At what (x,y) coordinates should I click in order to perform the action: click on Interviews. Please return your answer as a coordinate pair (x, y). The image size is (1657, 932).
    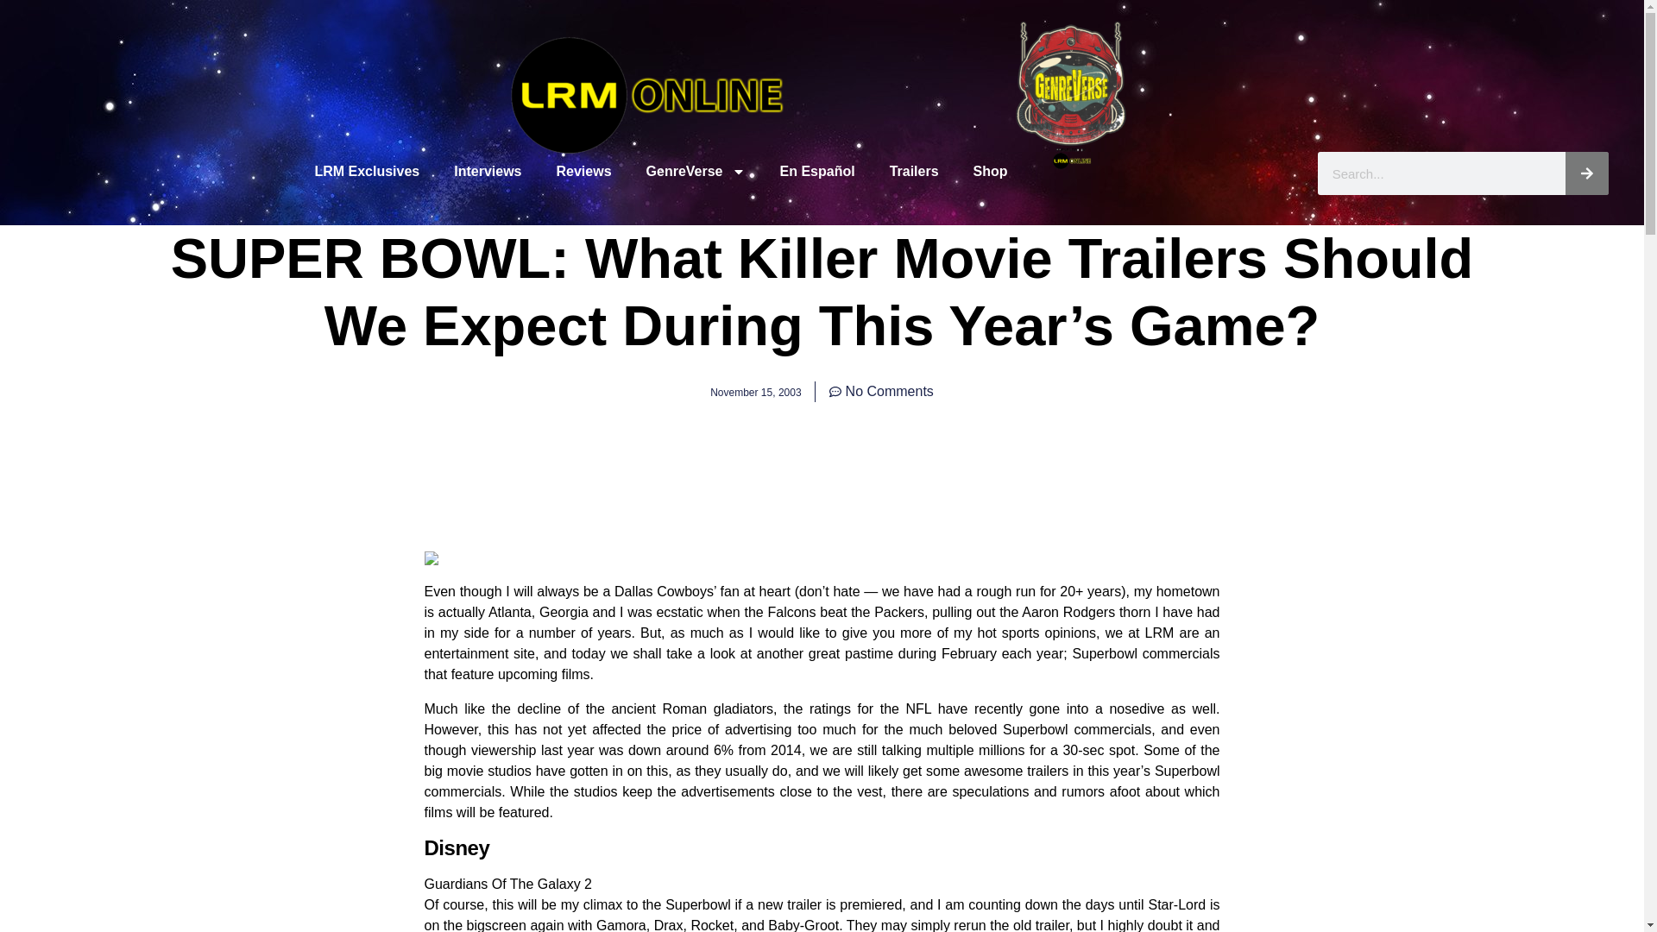
    Looking at the image, I should click on (488, 172).